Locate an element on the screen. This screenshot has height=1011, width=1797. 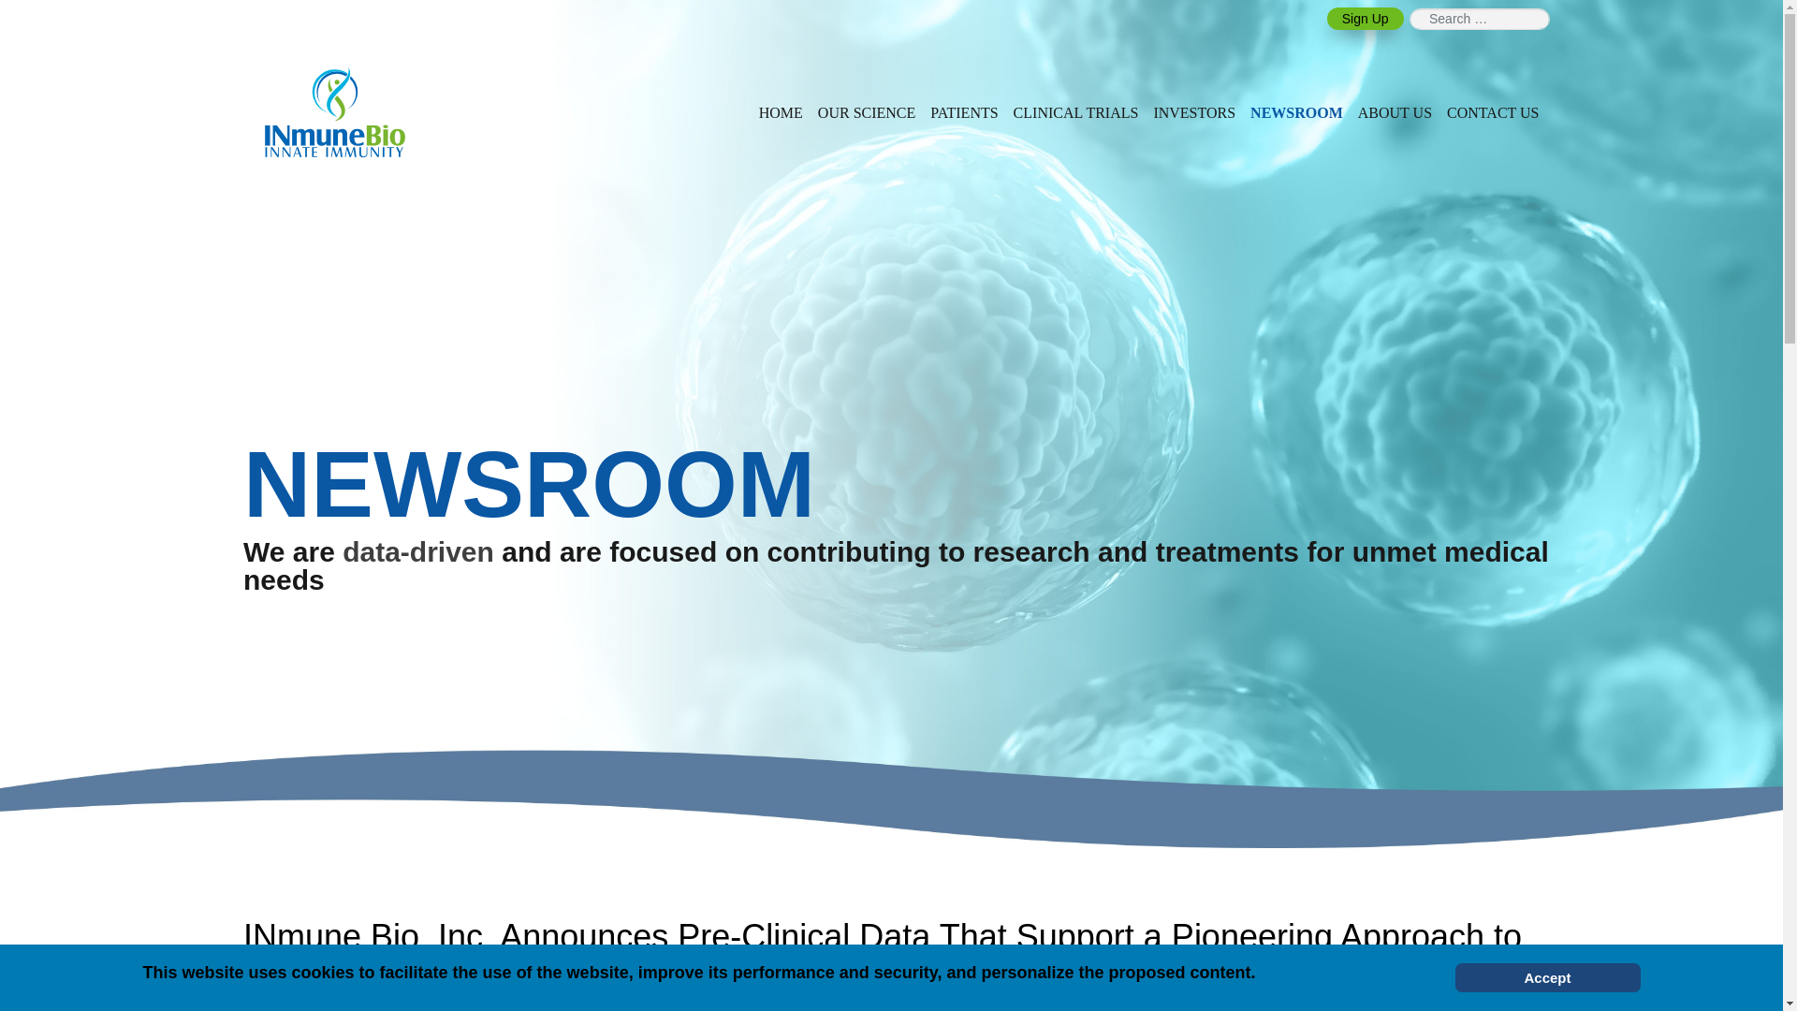
ABOUT US is located at coordinates (1395, 112).